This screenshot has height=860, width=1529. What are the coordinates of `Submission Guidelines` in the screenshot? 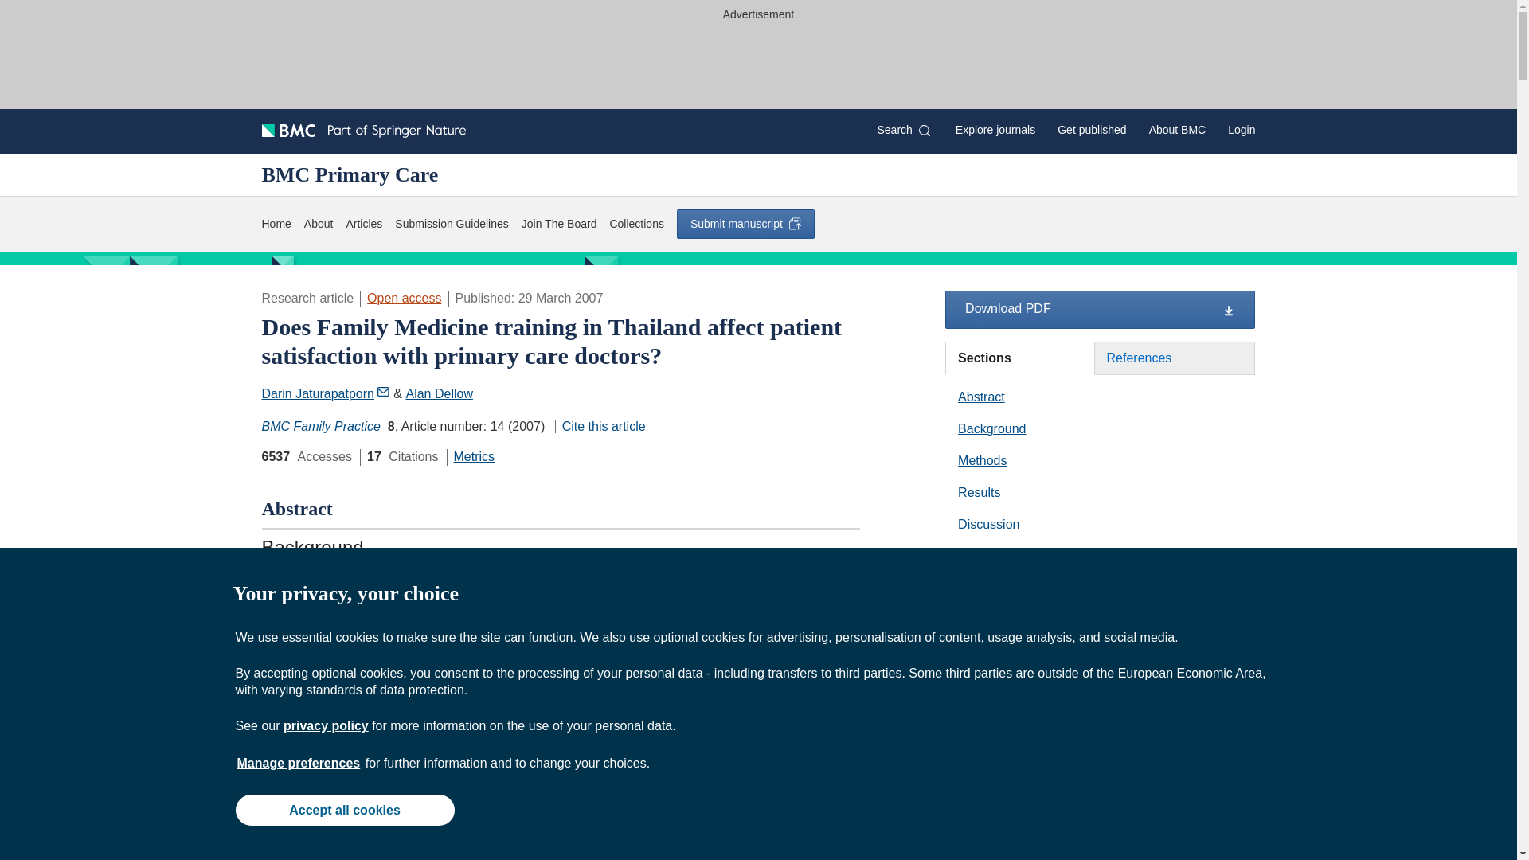 It's located at (451, 224).